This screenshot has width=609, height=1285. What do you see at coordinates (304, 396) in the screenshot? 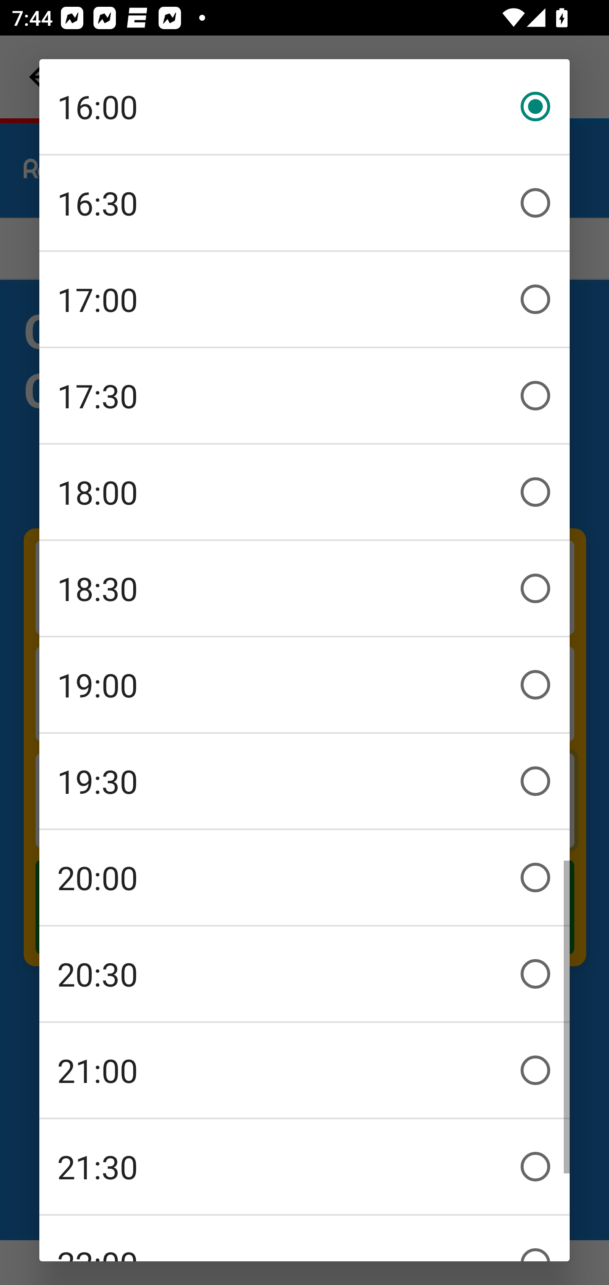
I see `17:30` at bounding box center [304, 396].